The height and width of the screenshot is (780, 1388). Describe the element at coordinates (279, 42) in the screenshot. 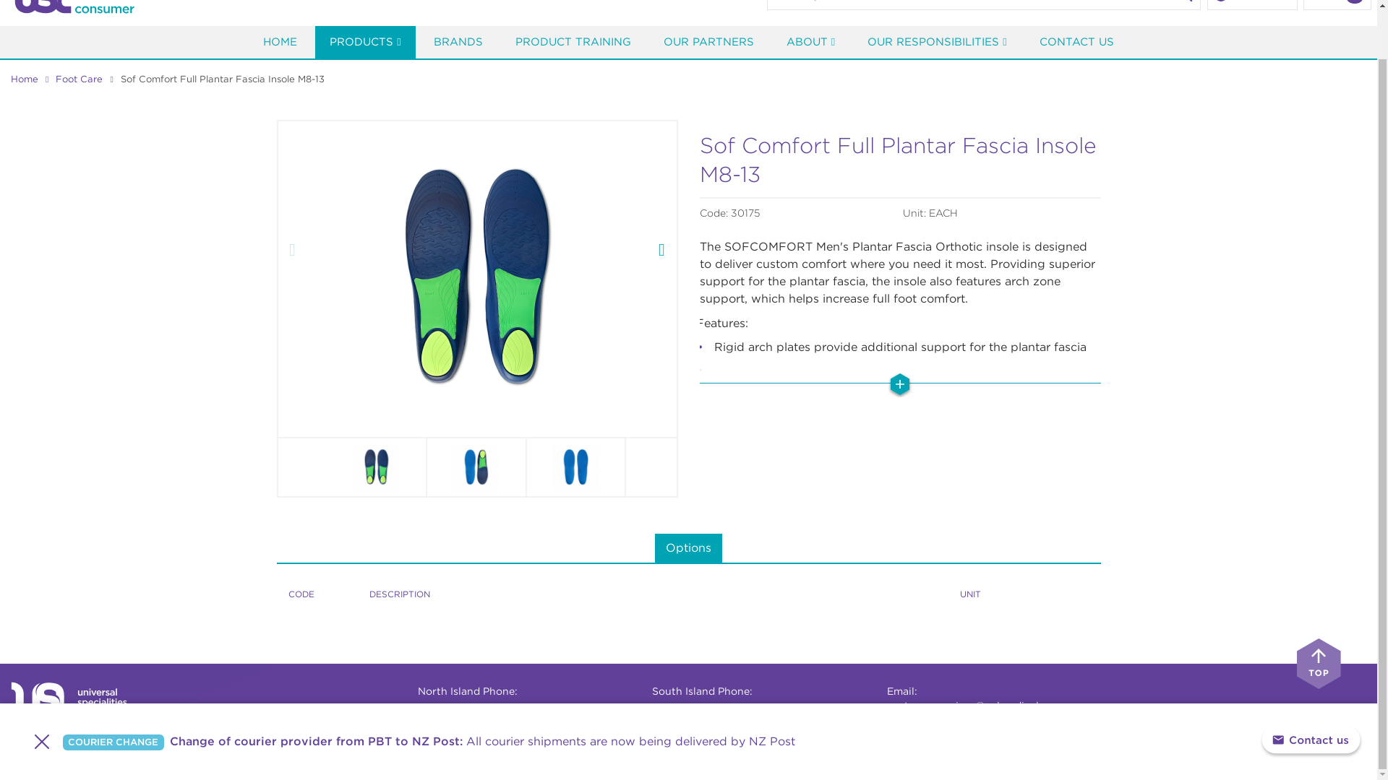

I see `HOME` at that location.